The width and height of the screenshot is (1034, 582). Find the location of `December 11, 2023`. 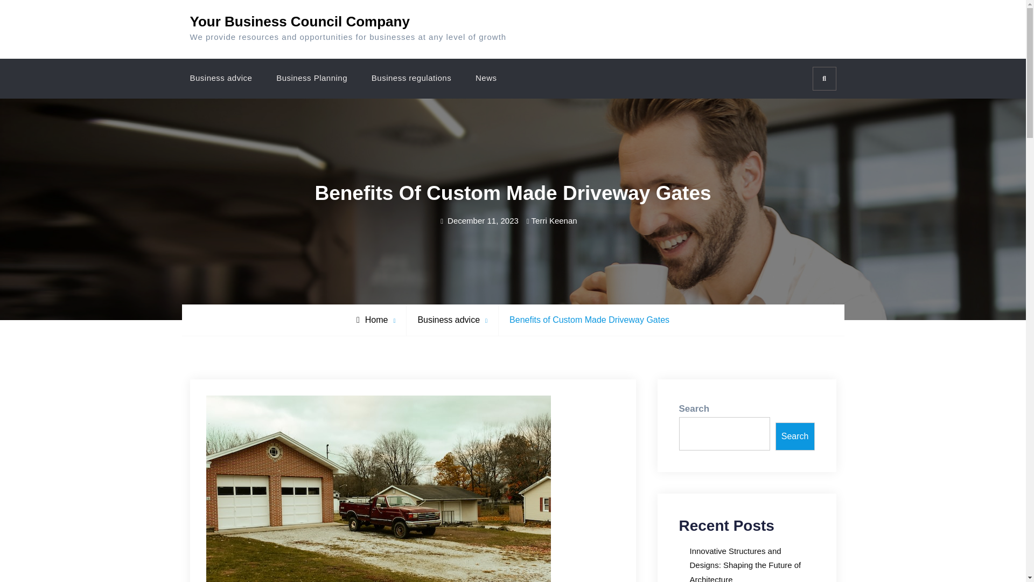

December 11, 2023 is located at coordinates (483, 220).